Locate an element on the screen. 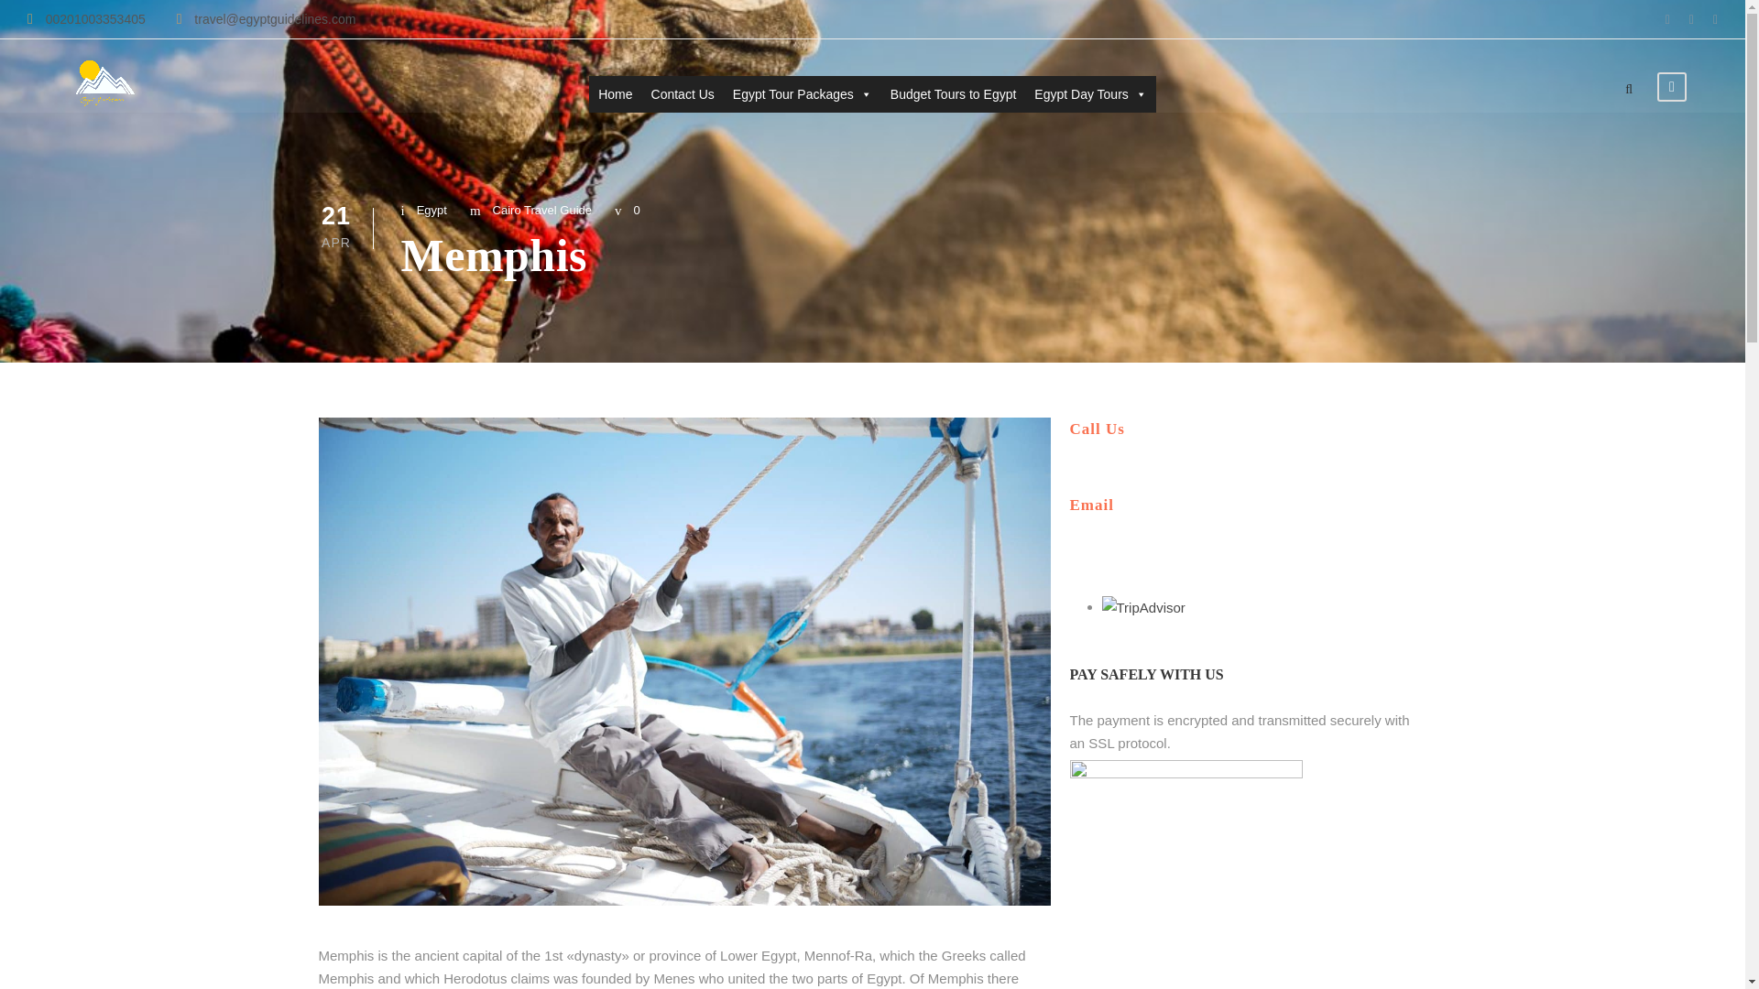 Image resolution: width=1759 pixels, height=989 pixels. facebook is located at coordinates (1667, 18).